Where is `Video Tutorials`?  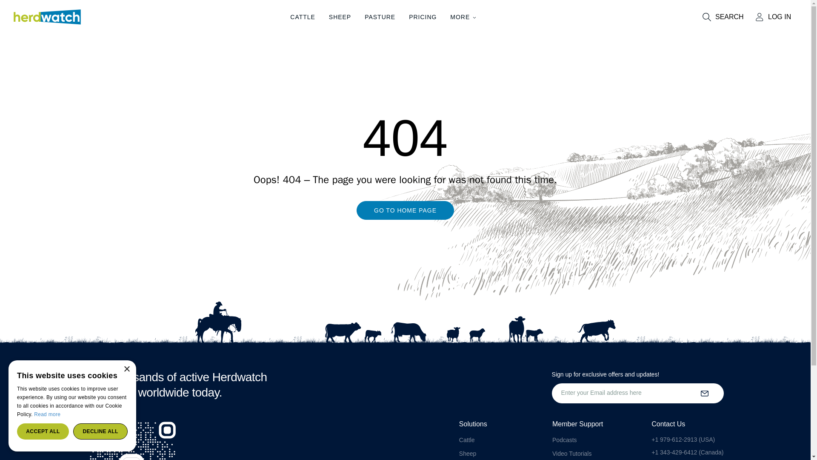
Video Tutorials is located at coordinates (572, 454).